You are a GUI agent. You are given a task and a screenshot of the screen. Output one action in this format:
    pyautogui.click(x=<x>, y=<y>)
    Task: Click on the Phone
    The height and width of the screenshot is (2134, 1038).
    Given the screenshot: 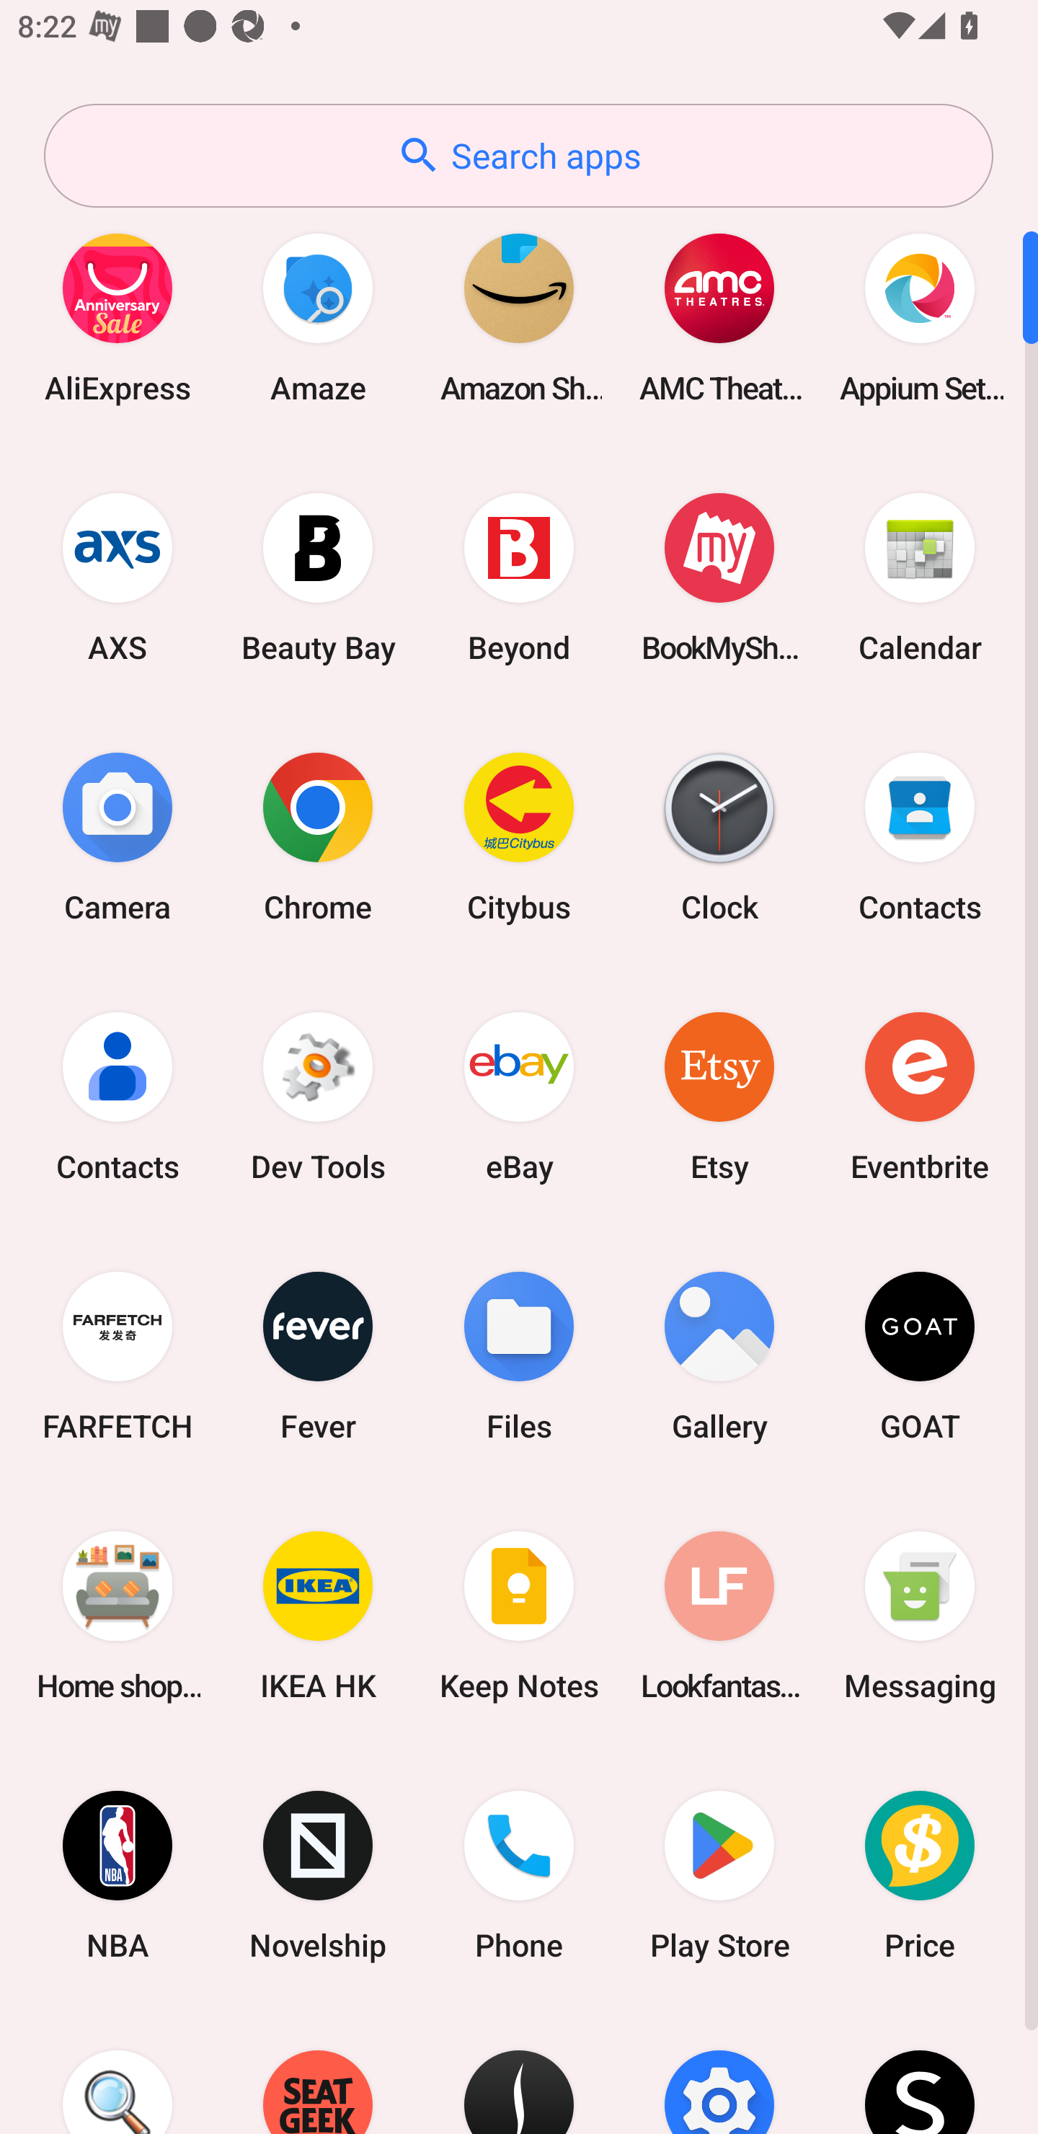 What is the action you would take?
    pyautogui.click(x=519, y=1876)
    